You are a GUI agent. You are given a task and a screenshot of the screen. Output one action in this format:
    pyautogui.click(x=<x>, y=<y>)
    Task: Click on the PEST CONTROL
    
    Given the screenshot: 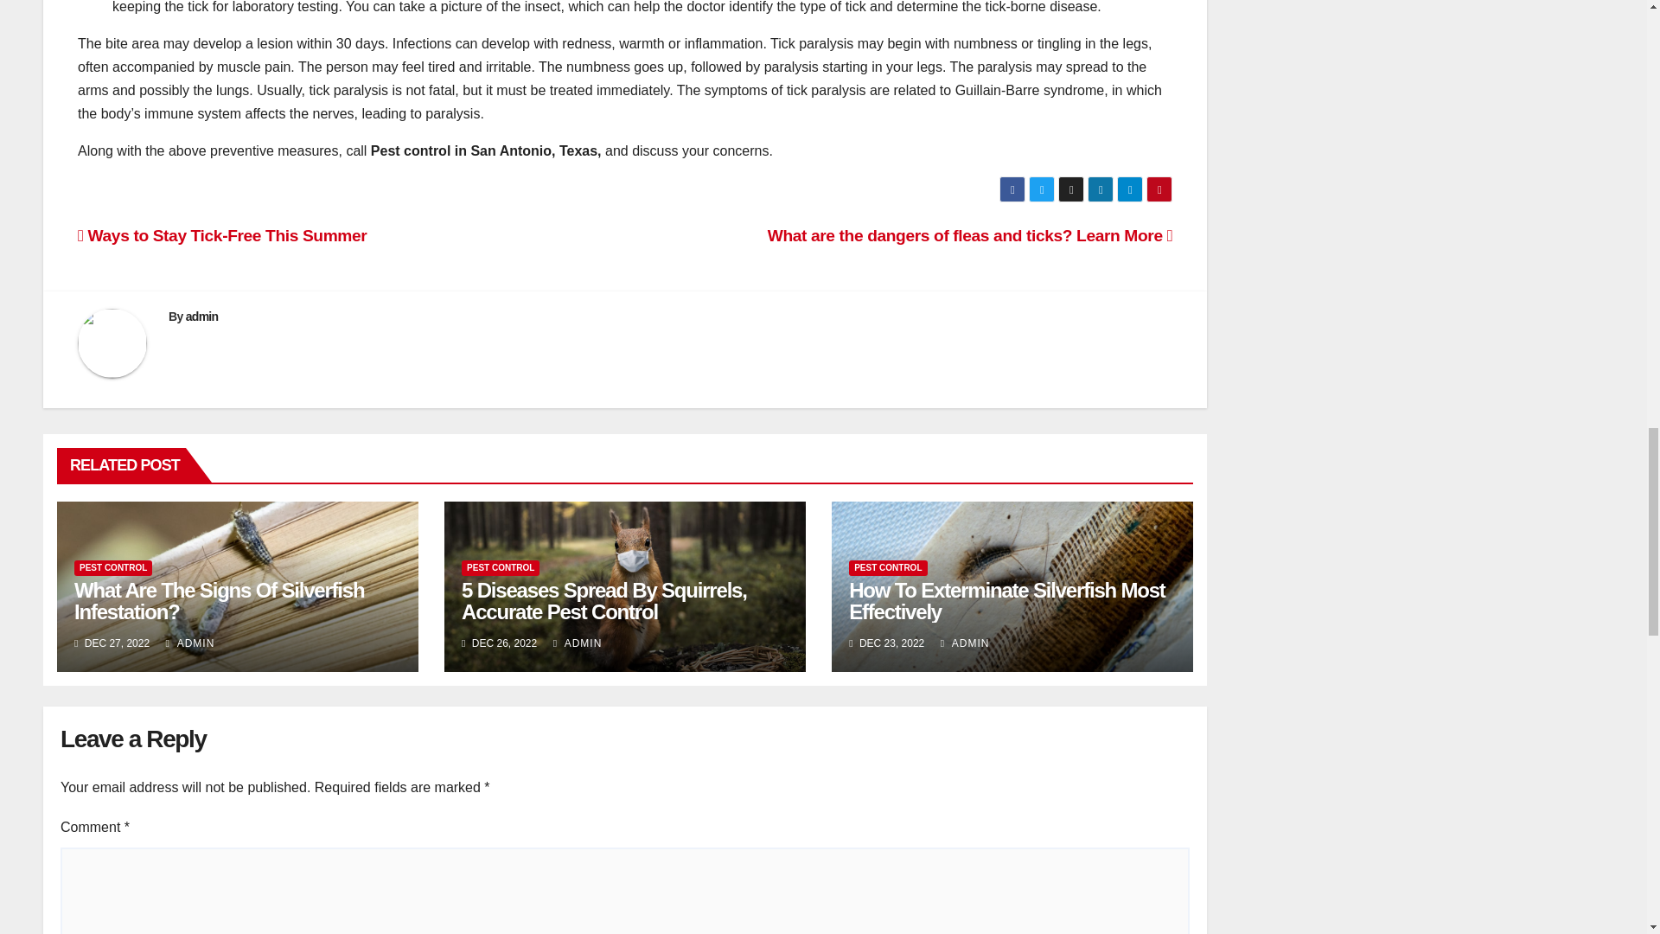 What is the action you would take?
    pyautogui.click(x=500, y=568)
    